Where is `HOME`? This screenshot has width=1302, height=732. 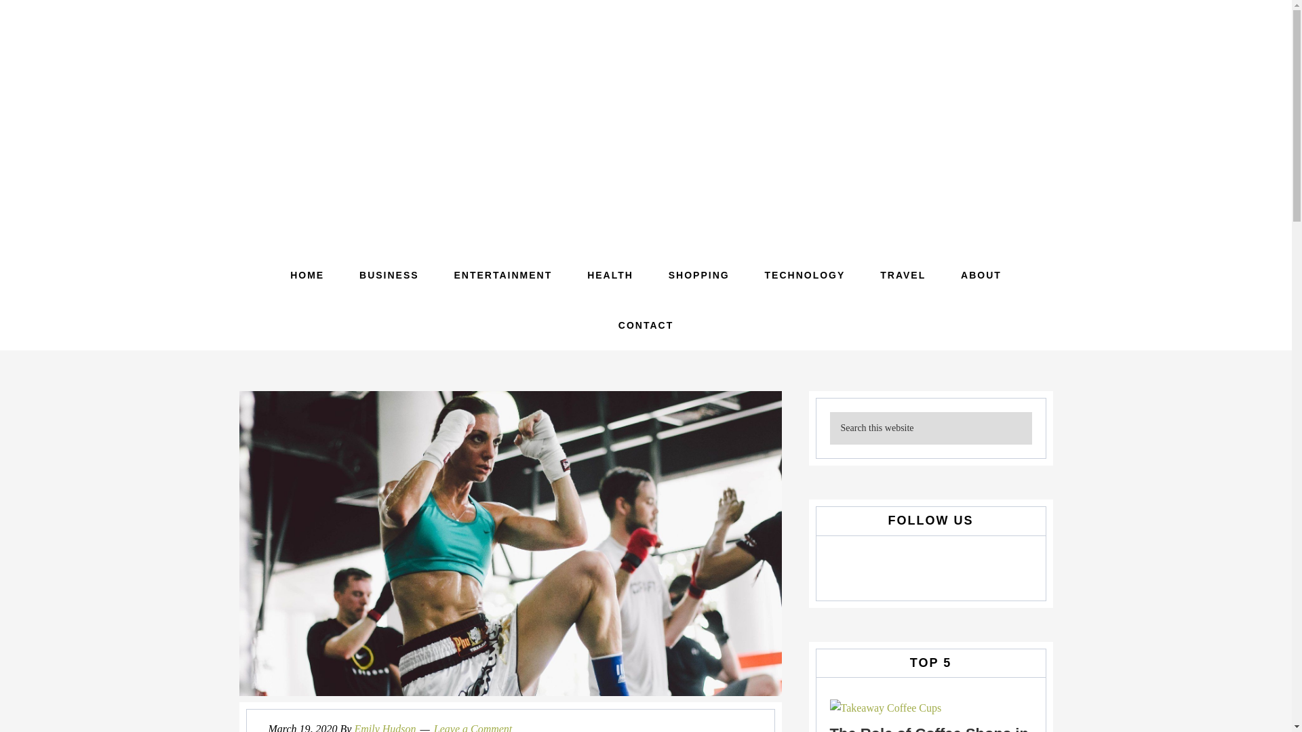
HOME is located at coordinates (307, 275).